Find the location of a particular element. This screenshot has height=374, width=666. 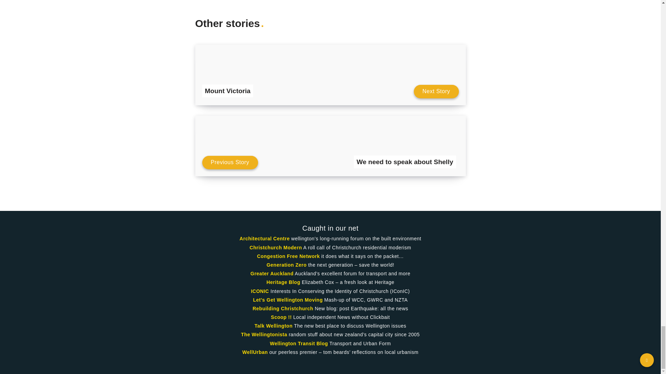

Architectural Centre is located at coordinates (265, 238).